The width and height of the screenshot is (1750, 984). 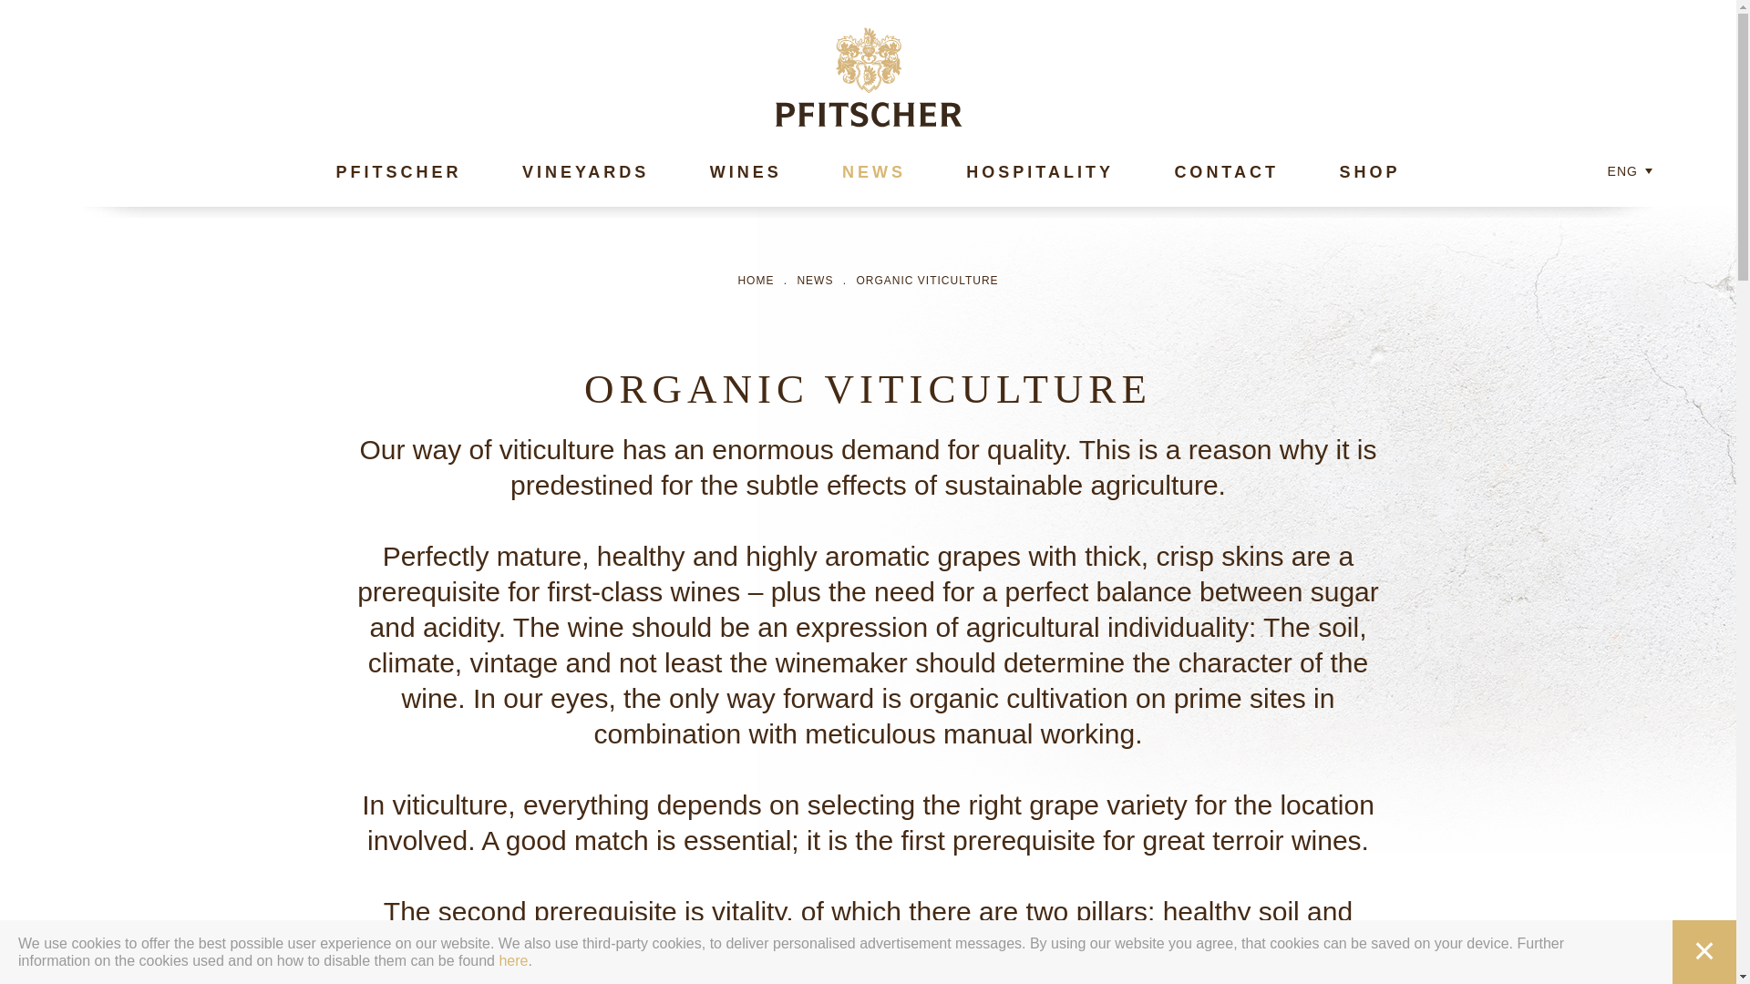 What do you see at coordinates (398, 171) in the screenshot?
I see `PFITSCHER` at bounding box center [398, 171].